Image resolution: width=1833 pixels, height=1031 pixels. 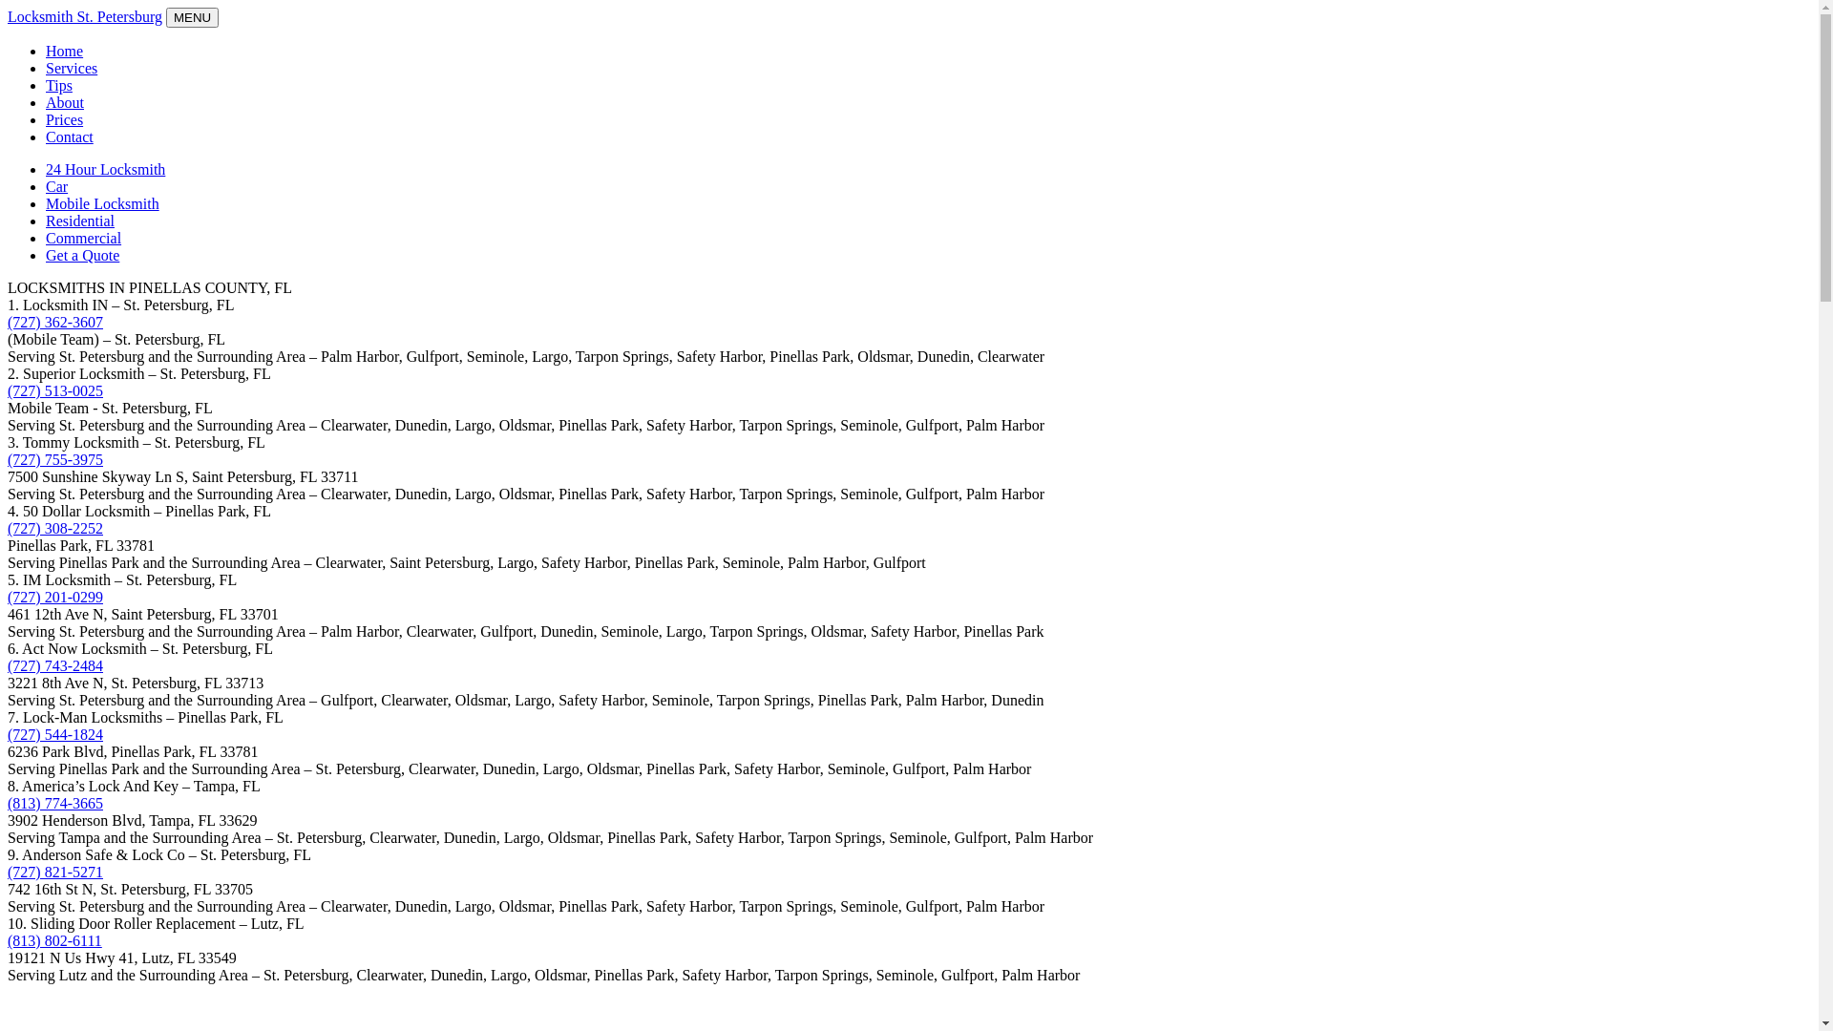 What do you see at coordinates (103, 204) in the screenshot?
I see `Mobile Locksmith` at bounding box center [103, 204].